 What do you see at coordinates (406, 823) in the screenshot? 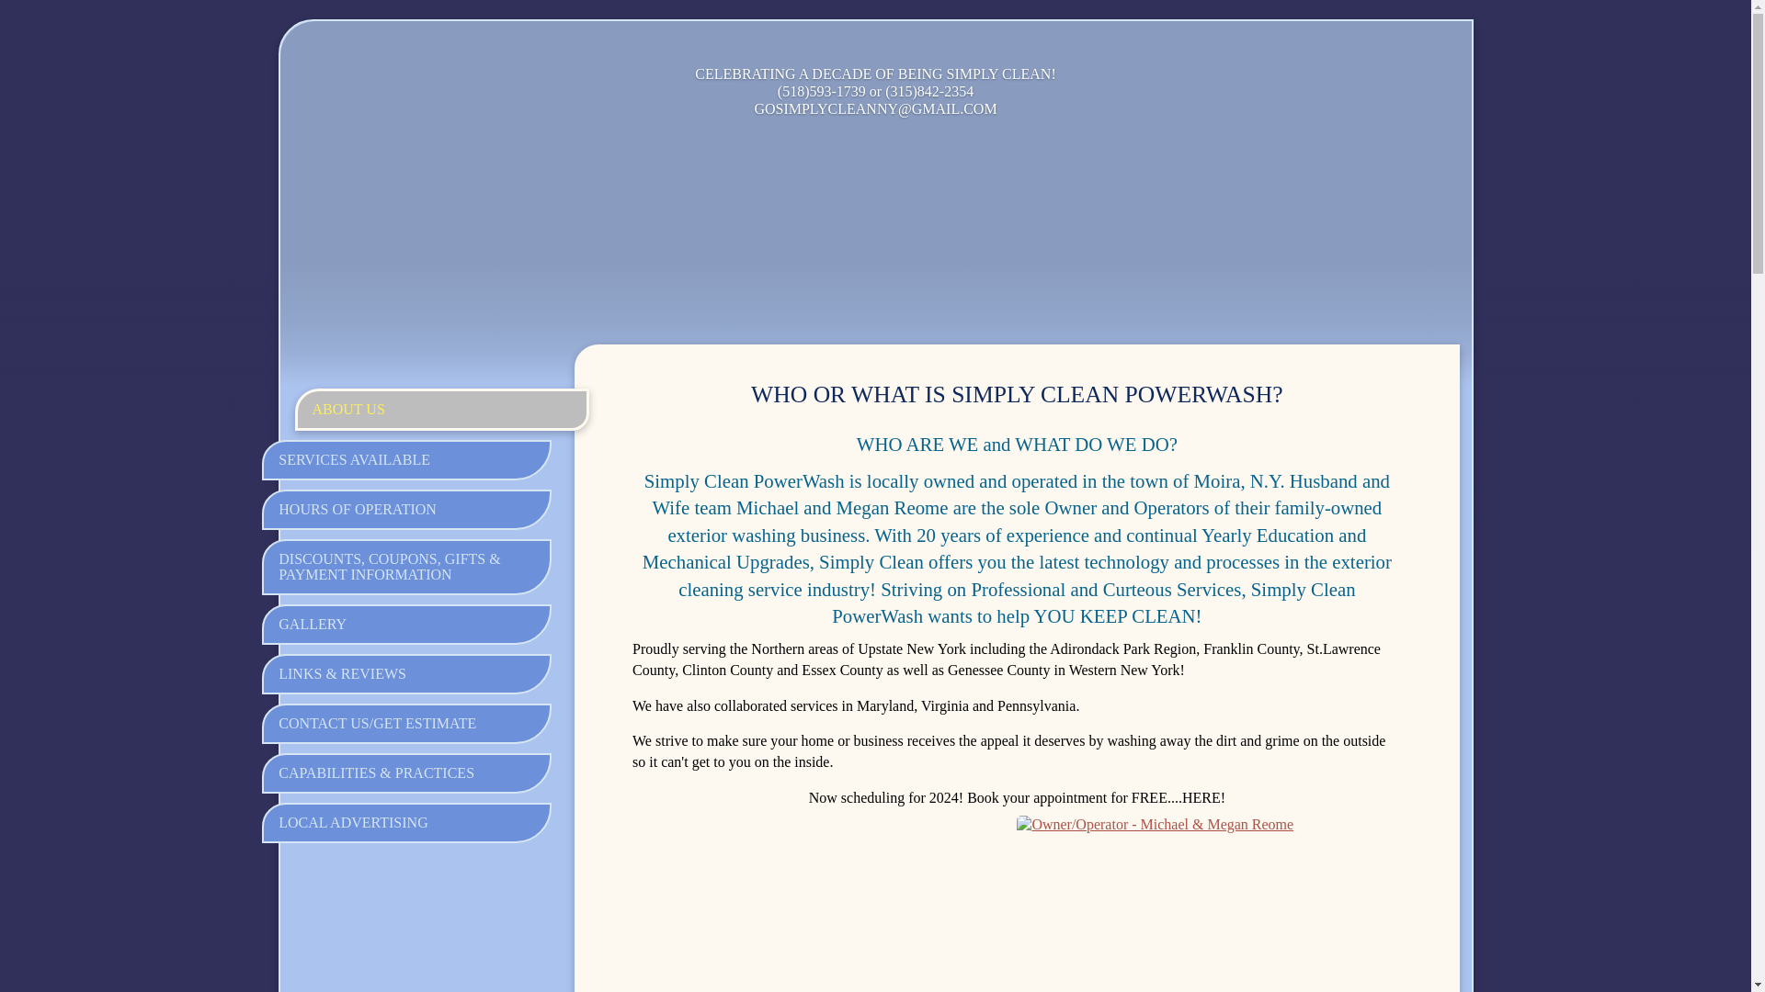
I see `LOCAL ADVERTISING` at bounding box center [406, 823].